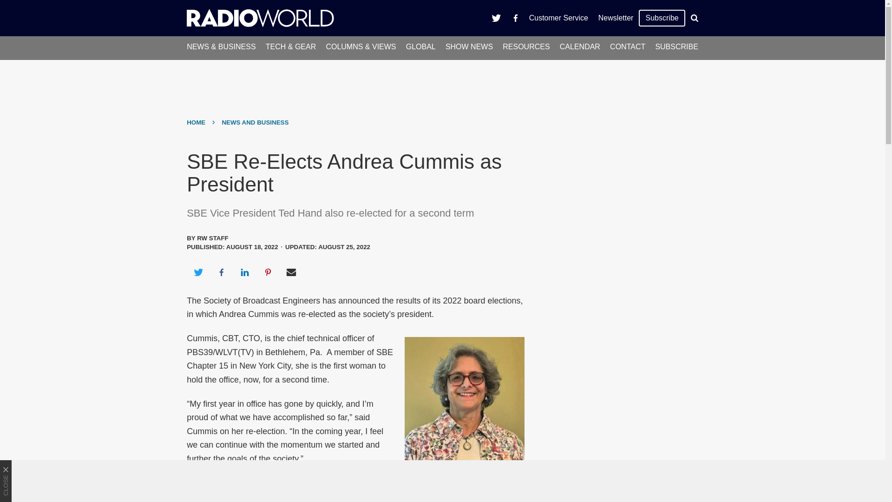 This screenshot has height=502, width=892. I want to click on Share on Facebook, so click(221, 272).